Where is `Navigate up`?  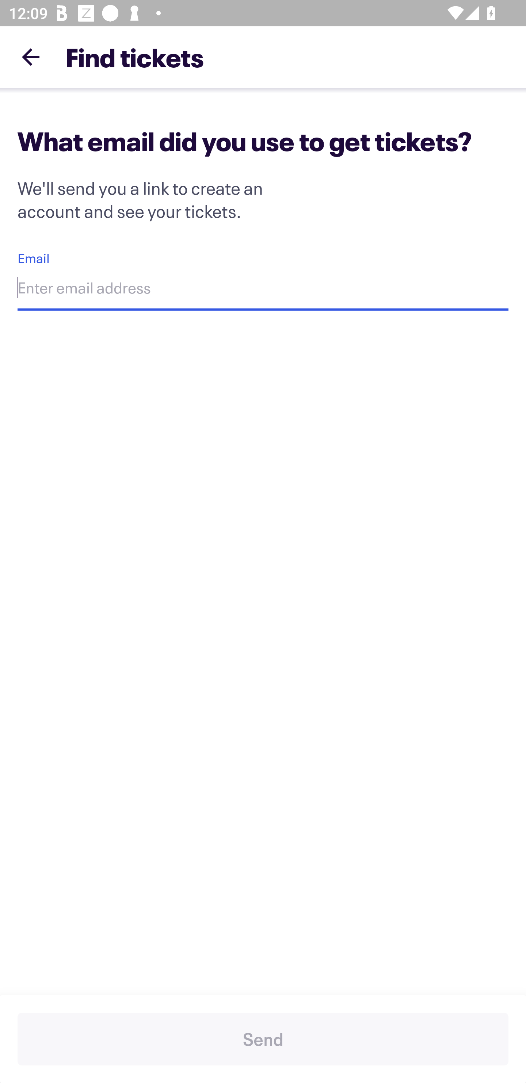 Navigate up is located at coordinates (31, 57).